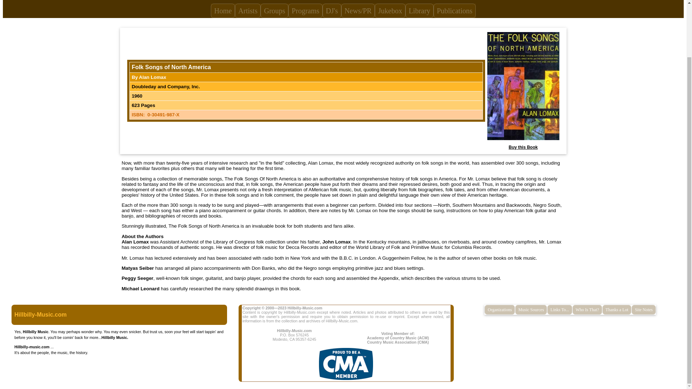 This screenshot has width=692, height=389. What do you see at coordinates (248, 10) in the screenshot?
I see `Artists` at bounding box center [248, 10].